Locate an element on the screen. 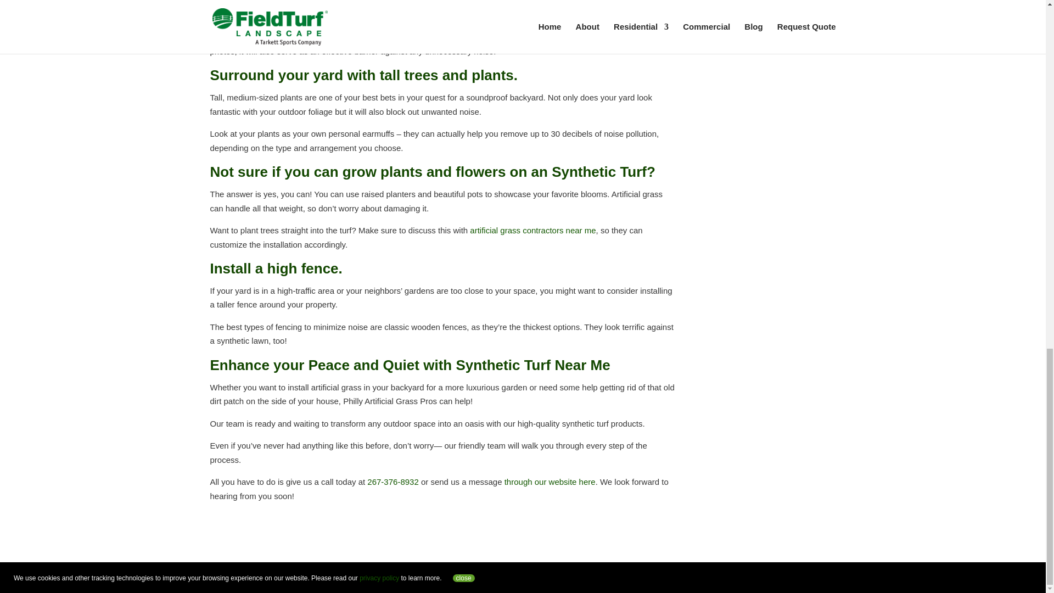  267-376-8932 is located at coordinates (393, 482).